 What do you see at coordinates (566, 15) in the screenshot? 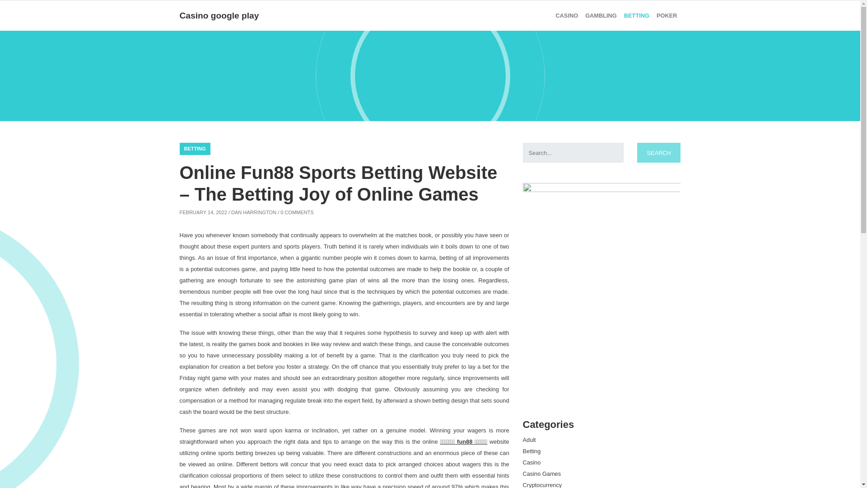
I see `Casino` at bounding box center [566, 15].